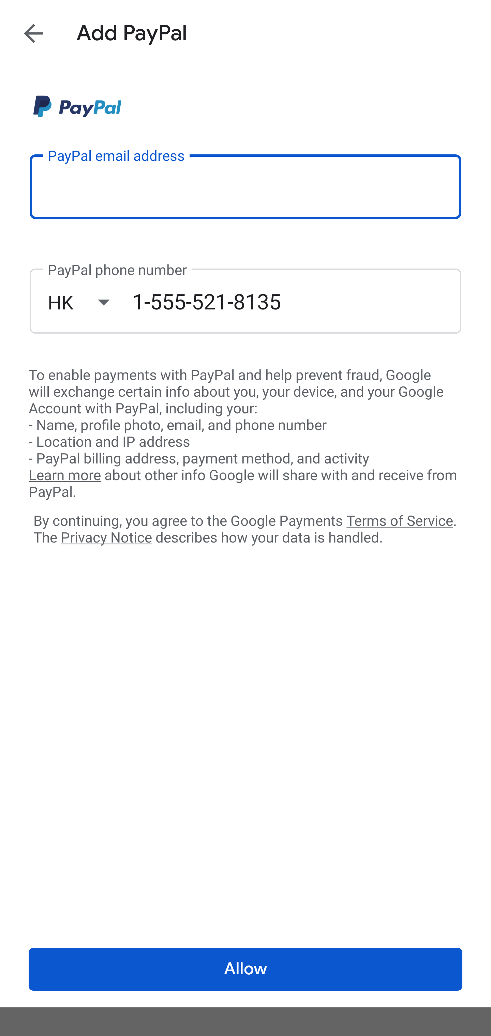 This screenshot has height=1036, width=491. Describe the element at coordinates (400, 520) in the screenshot. I see `Terms of Service` at that location.